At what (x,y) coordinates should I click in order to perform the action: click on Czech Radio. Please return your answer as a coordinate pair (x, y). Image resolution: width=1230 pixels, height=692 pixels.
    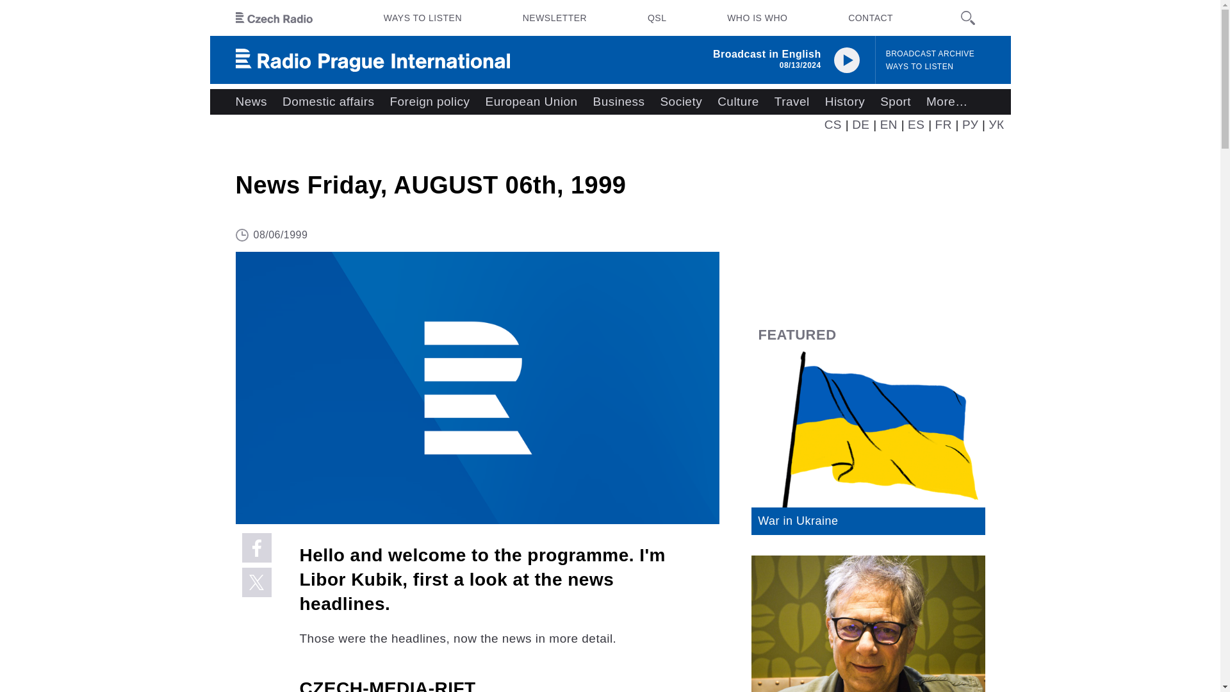
    Looking at the image, I should click on (274, 18).